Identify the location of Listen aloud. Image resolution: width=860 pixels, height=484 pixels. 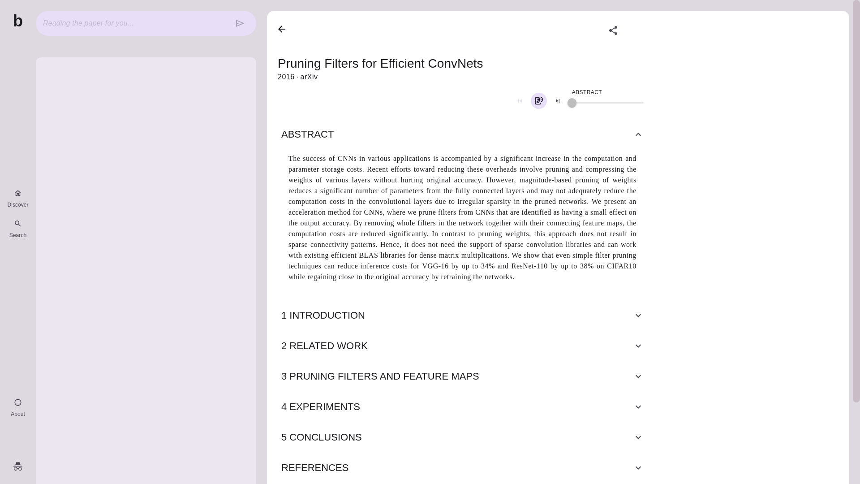
(538, 101).